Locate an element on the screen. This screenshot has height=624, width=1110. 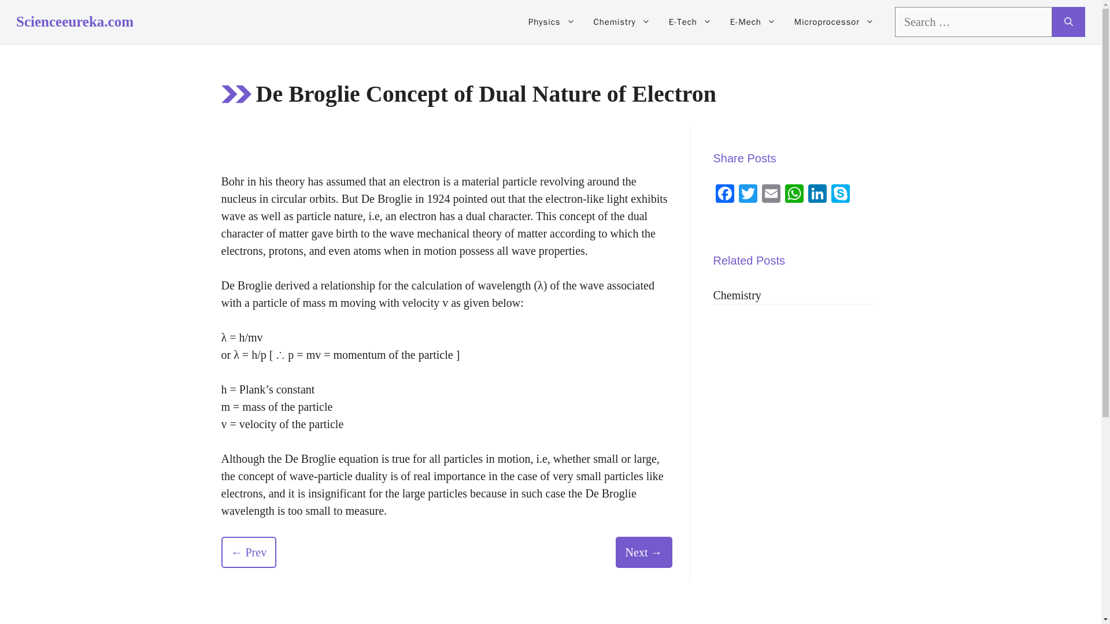
Physics is located at coordinates (552, 22).